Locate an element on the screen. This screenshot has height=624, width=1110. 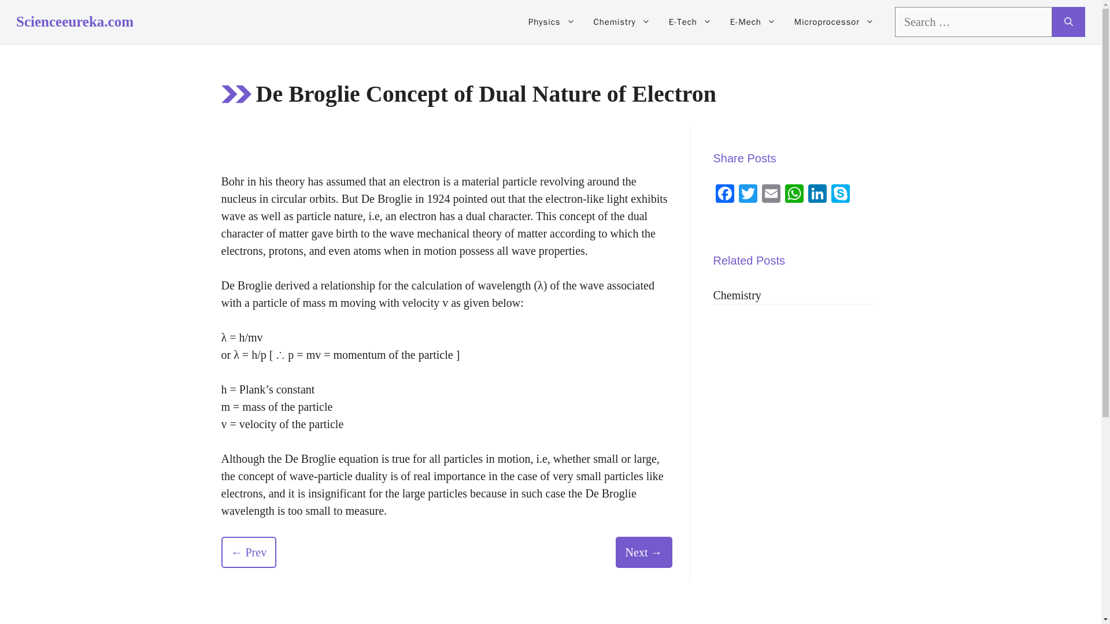
Physics is located at coordinates (552, 22).